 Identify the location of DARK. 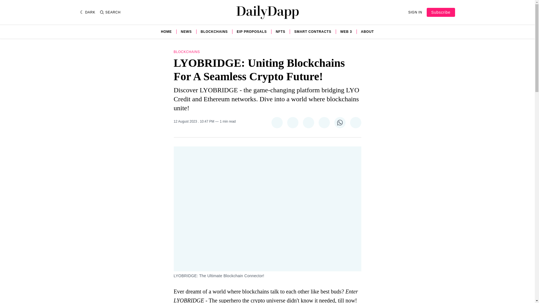
(88, 12).